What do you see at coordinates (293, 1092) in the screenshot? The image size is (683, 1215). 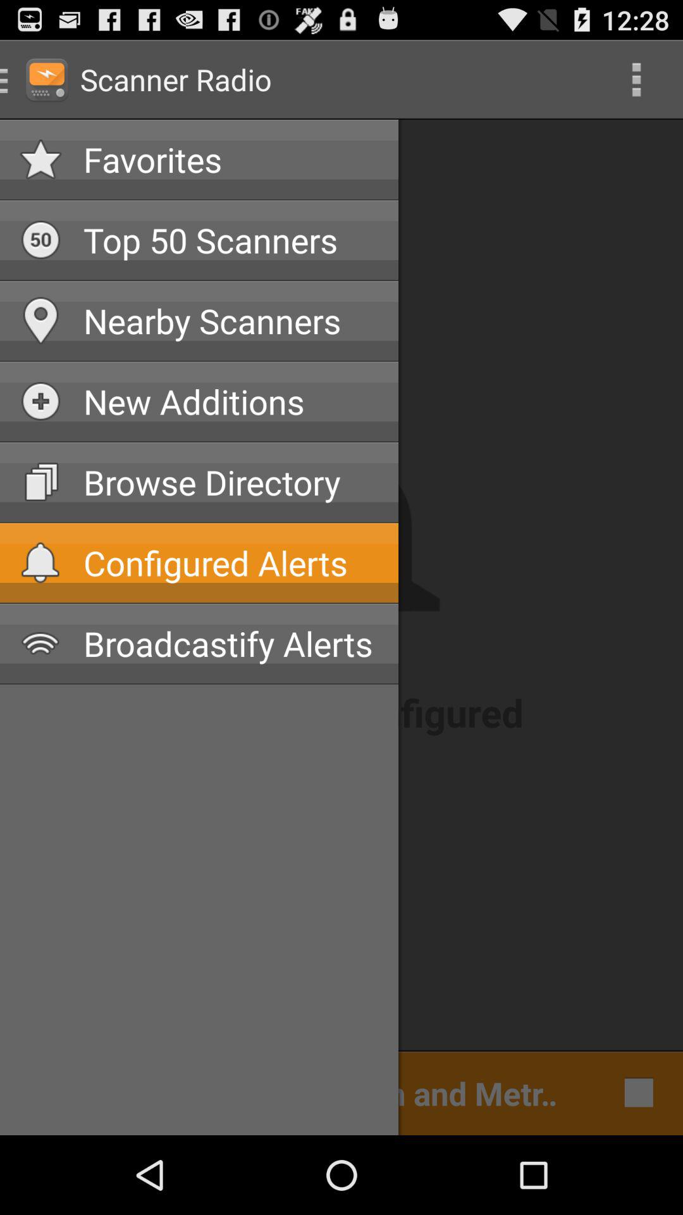 I see `flip to cleveland police dispatch` at bounding box center [293, 1092].